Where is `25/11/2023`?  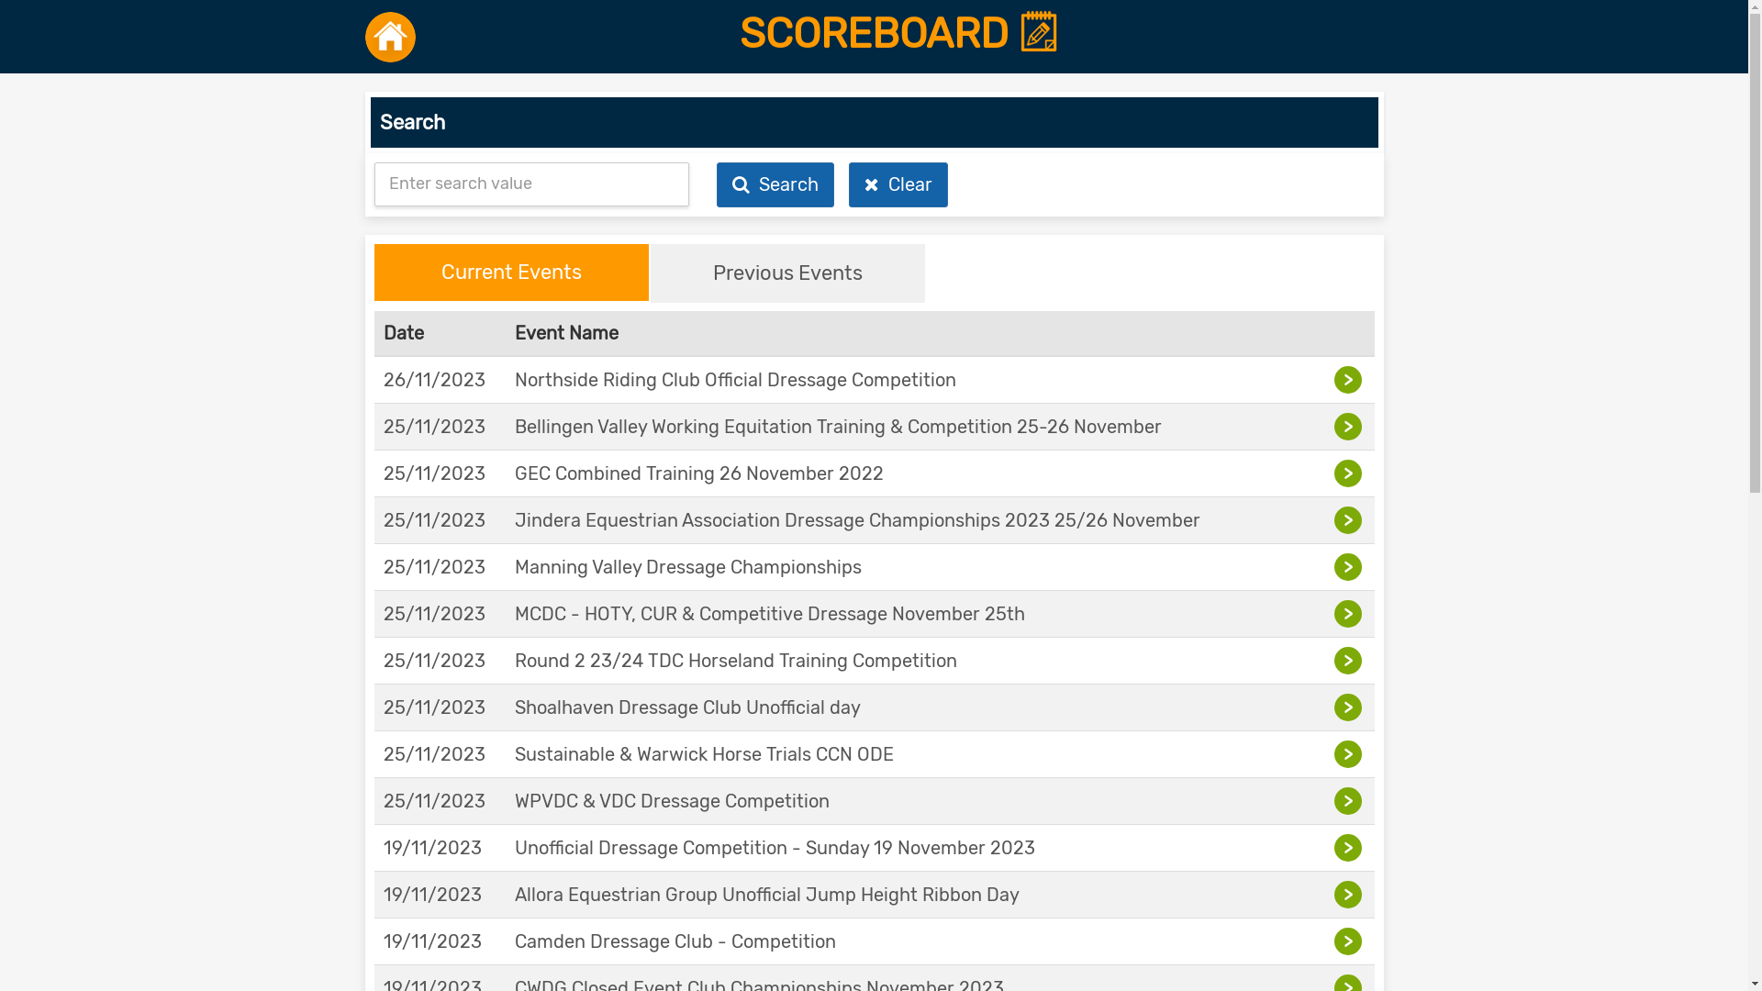 25/11/2023 is located at coordinates (435, 661).